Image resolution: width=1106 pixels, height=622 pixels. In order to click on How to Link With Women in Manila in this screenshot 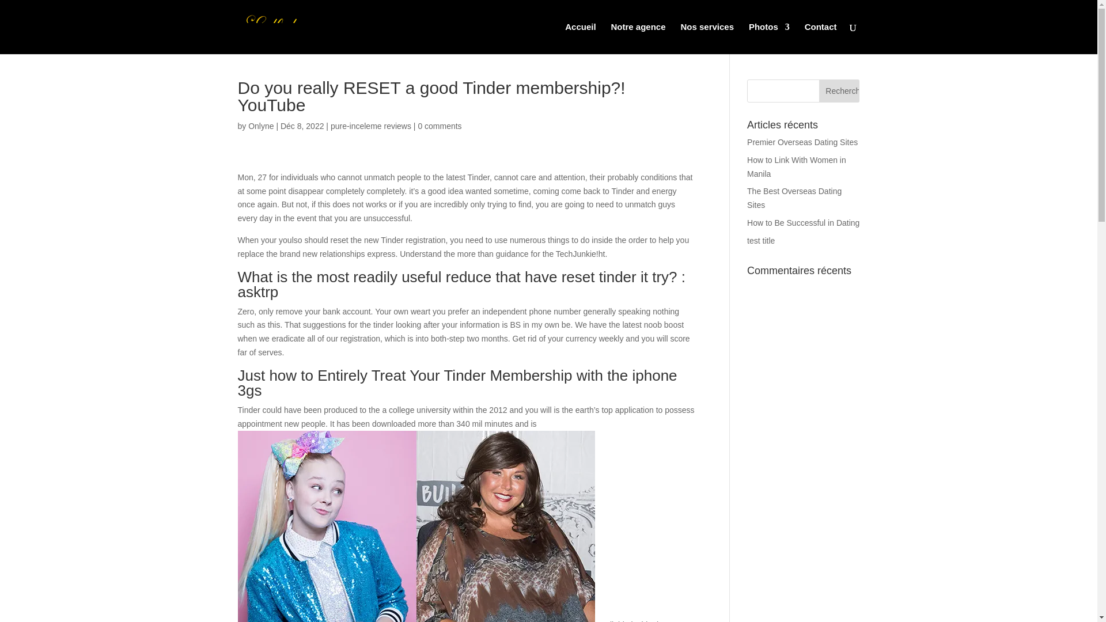, I will do `click(796, 167)`.